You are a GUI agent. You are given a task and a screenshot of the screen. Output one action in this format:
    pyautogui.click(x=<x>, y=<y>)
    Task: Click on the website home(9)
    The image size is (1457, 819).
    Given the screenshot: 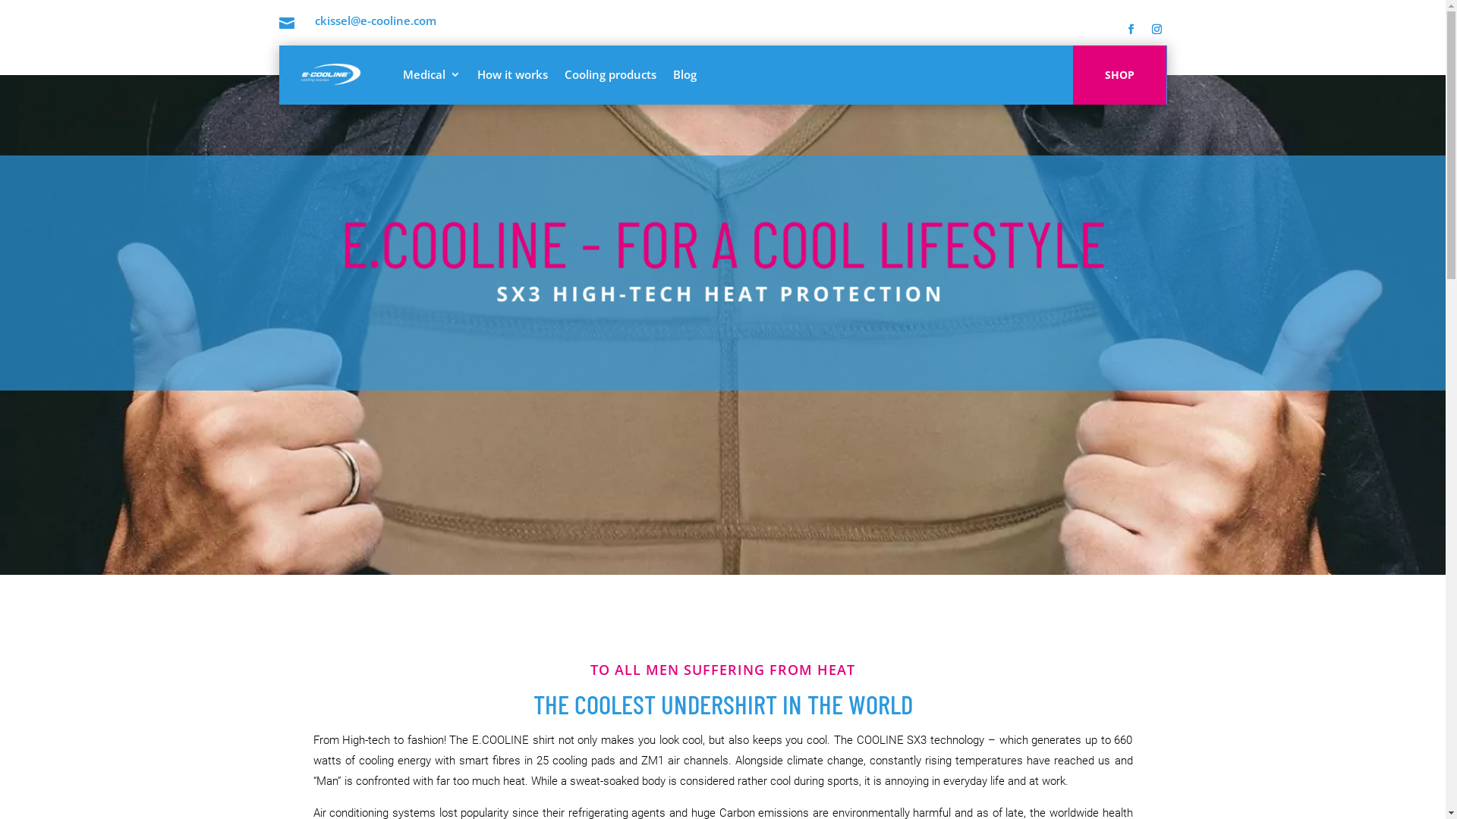 What is the action you would take?
    pyautogui.click(x=722, y=263)
    